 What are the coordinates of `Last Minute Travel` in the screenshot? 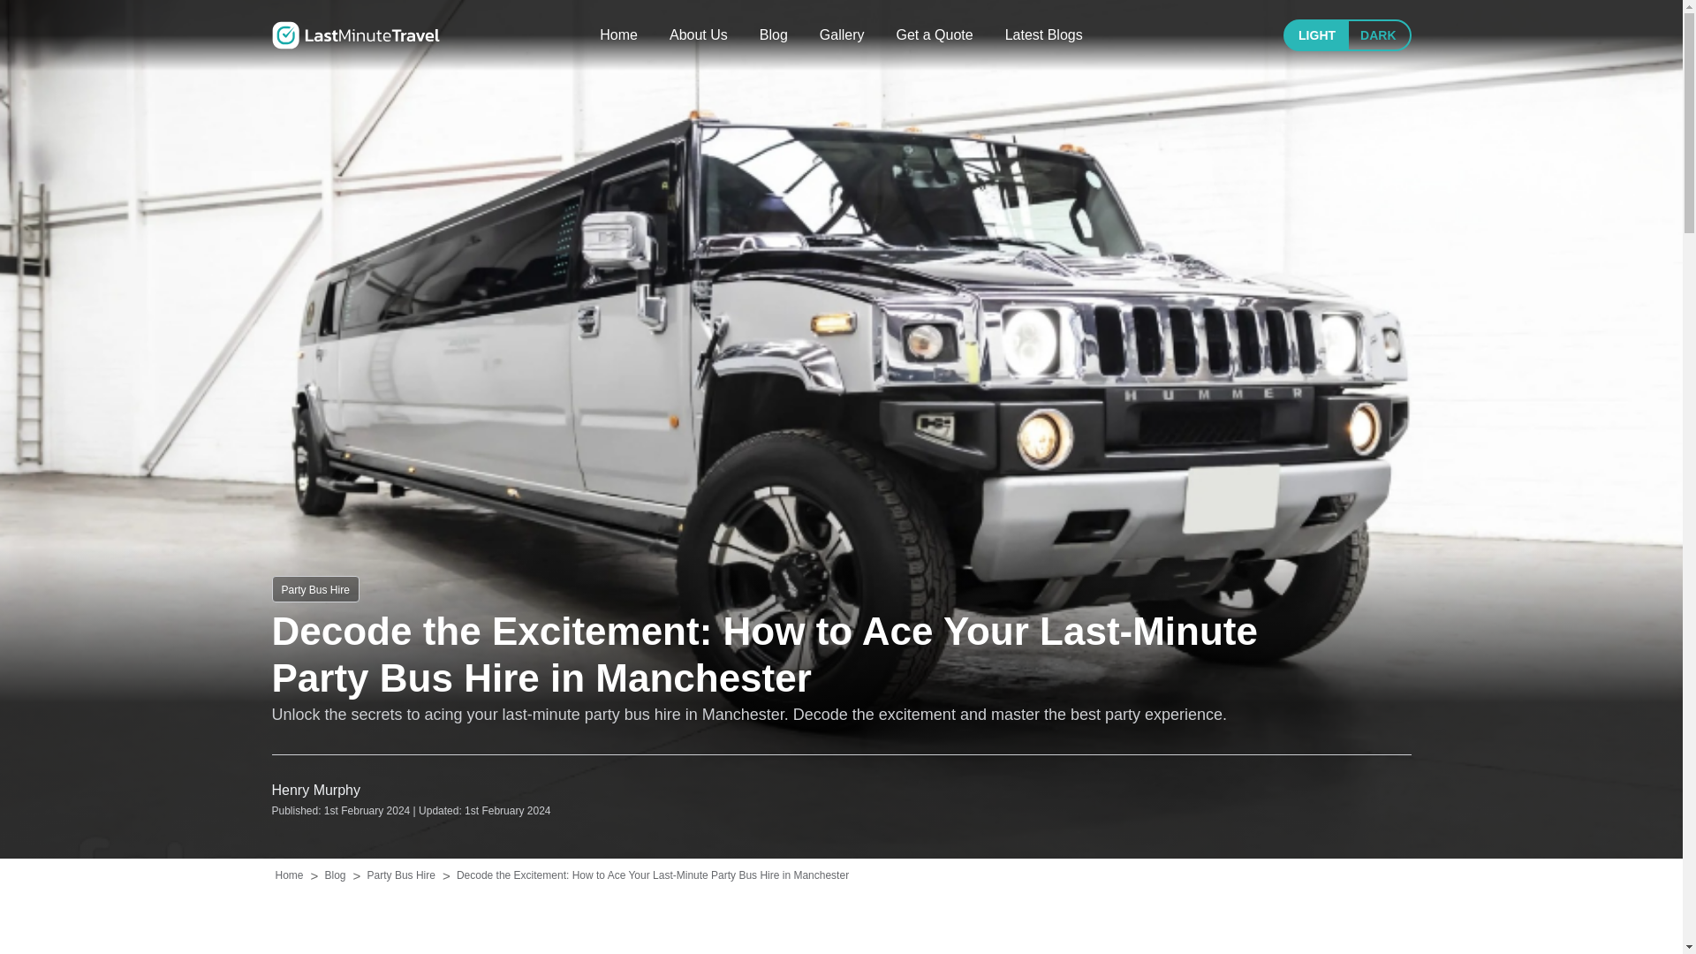 It's located at (355, 34).